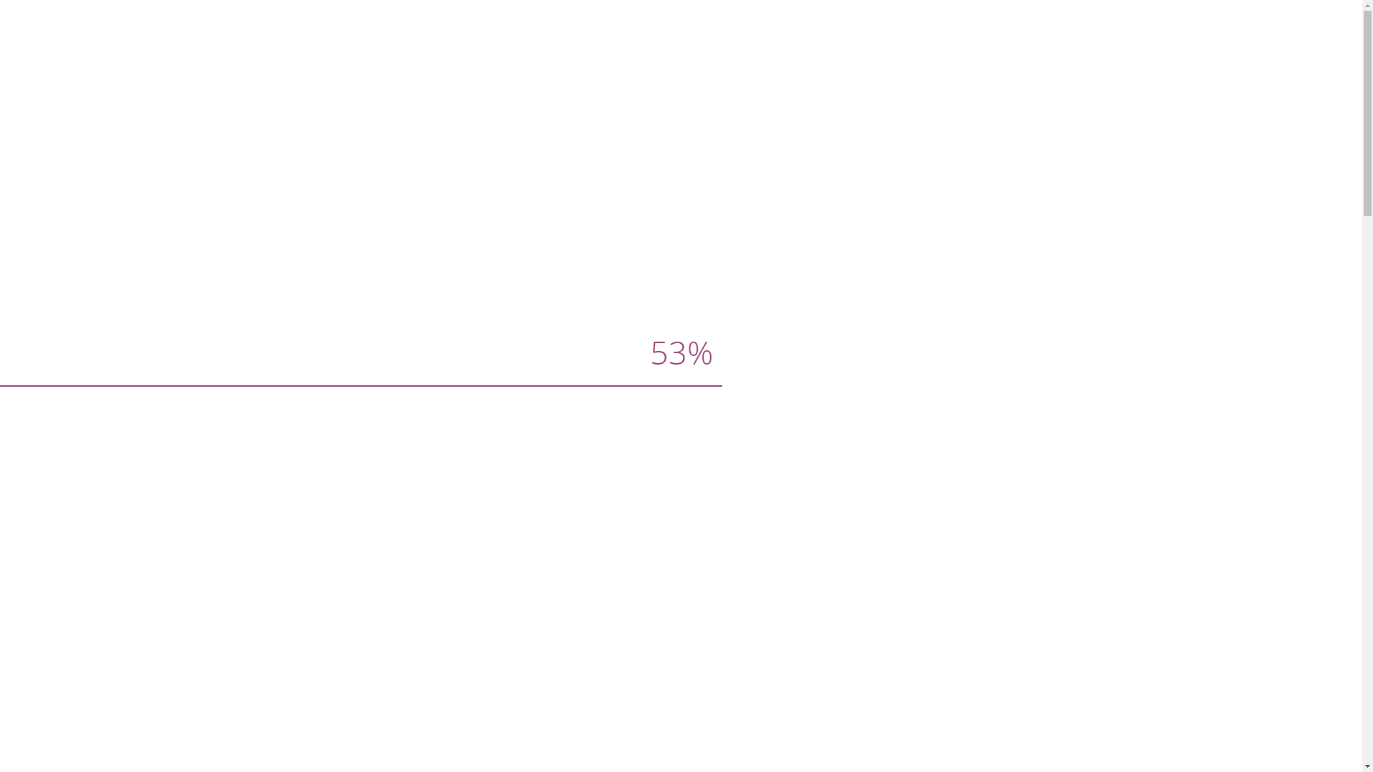 This screenshot has height=772, width=1373. What do you see at coordinates (1048, 23) in the screenshot?
I see `CONTACT` at bounding box center [1048, 23].